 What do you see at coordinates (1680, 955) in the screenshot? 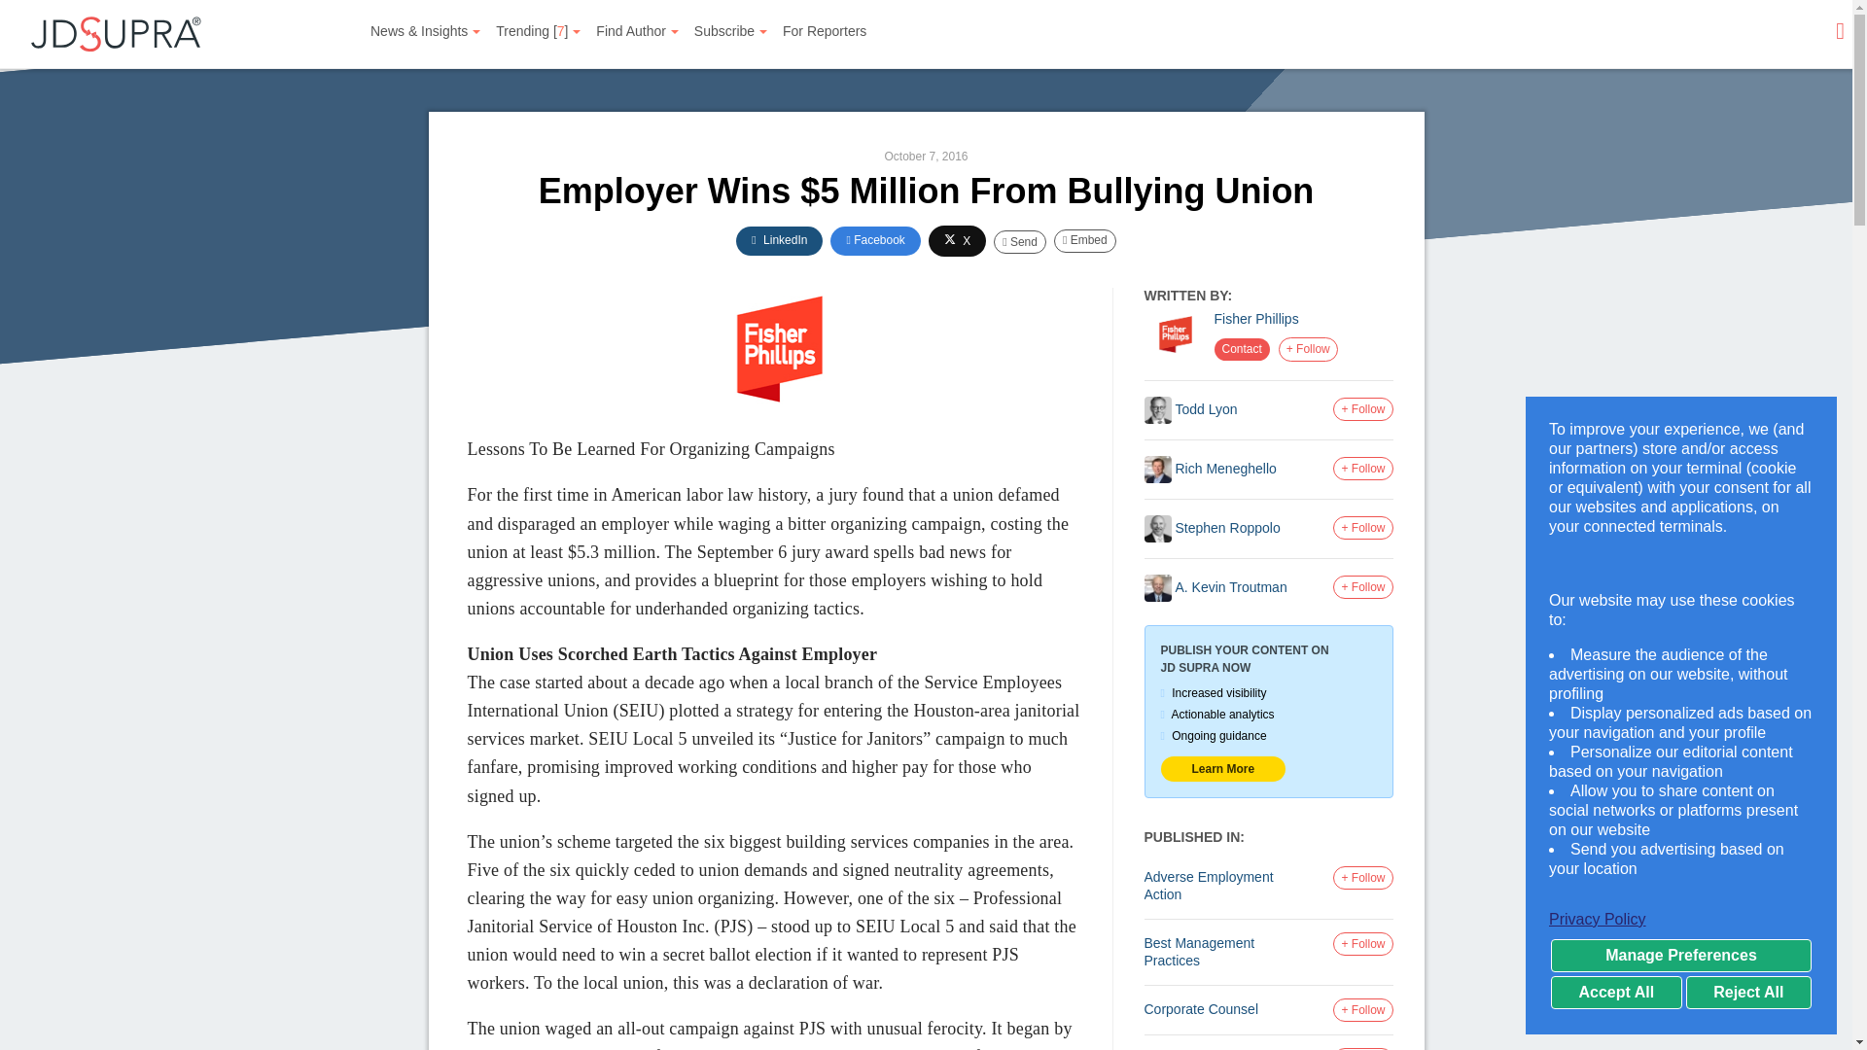
I see `Manage Preferences` at bounding box center [1680, 955].